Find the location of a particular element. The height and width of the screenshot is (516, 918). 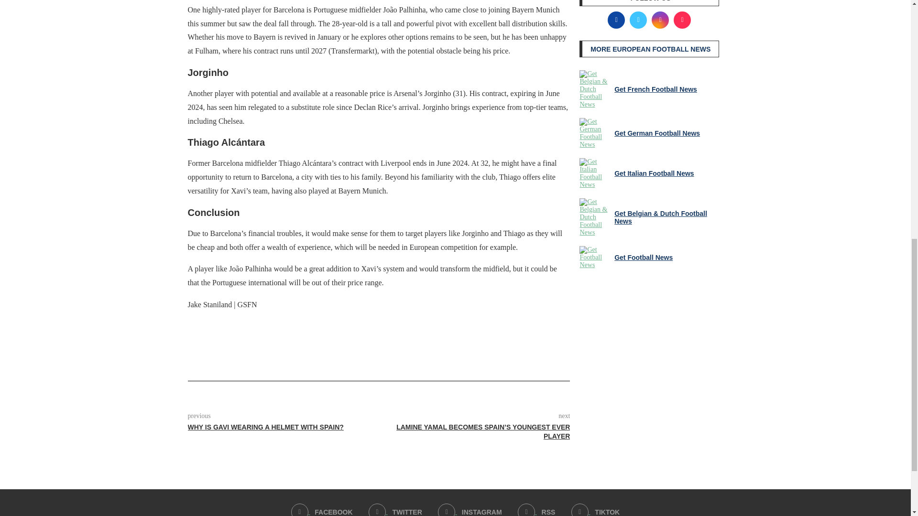

Get German Football News is located at coordinates (595, 133).